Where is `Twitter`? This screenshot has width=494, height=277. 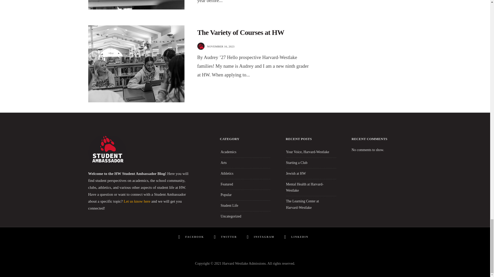 Twitter is located at coordinates (226, 237).